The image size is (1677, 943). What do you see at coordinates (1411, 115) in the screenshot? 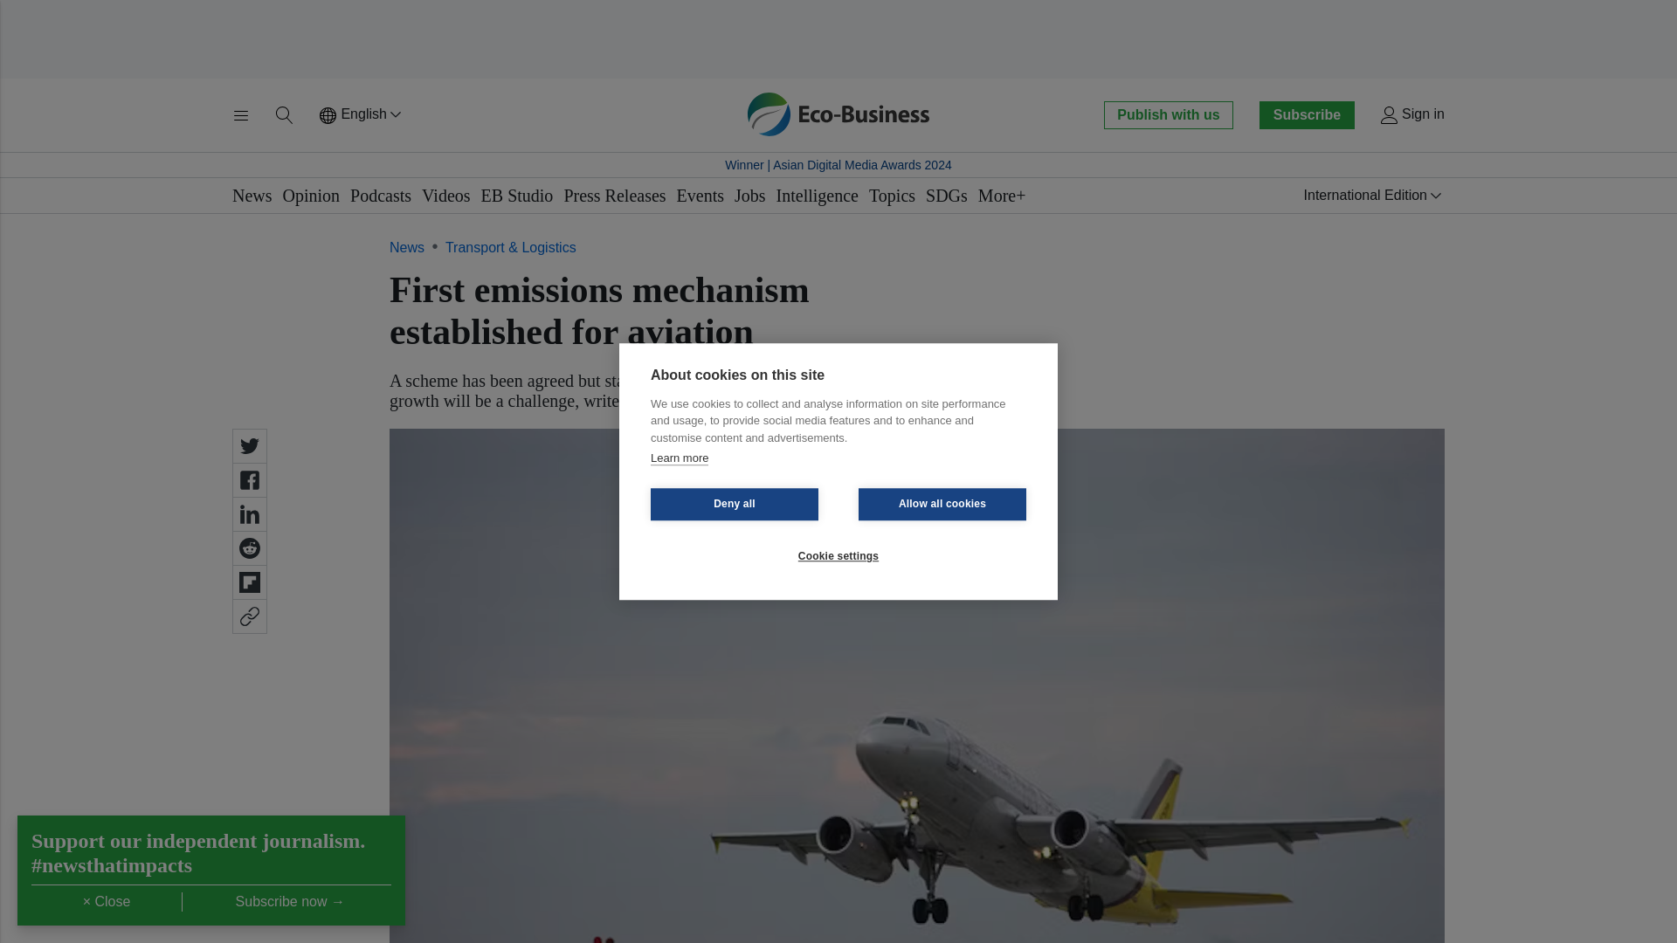
I see `Sign in` at bounding box center [1411, 115].